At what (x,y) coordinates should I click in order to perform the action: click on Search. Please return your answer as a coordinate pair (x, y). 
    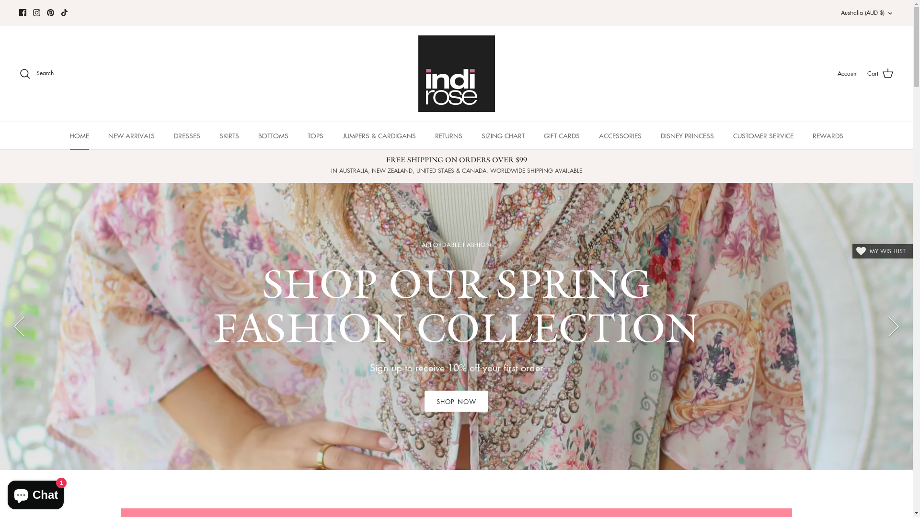
    Looking at the image, I should click on (36, 74).